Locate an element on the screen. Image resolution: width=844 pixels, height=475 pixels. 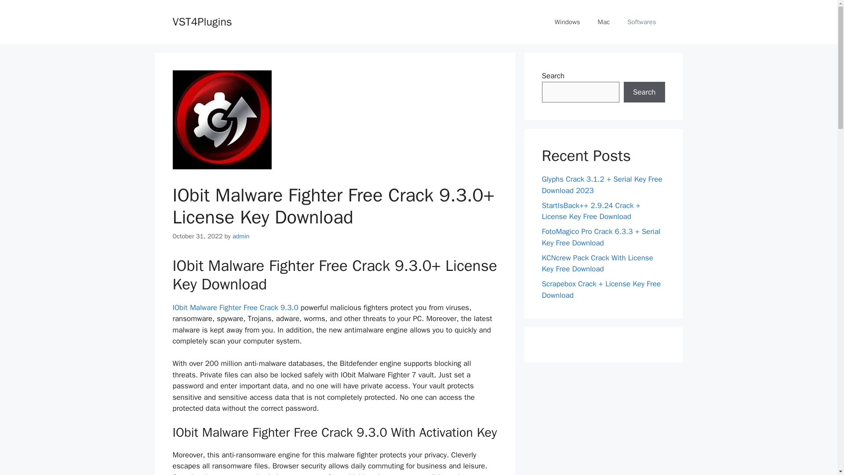
Search is located at coordinates (644, 92).